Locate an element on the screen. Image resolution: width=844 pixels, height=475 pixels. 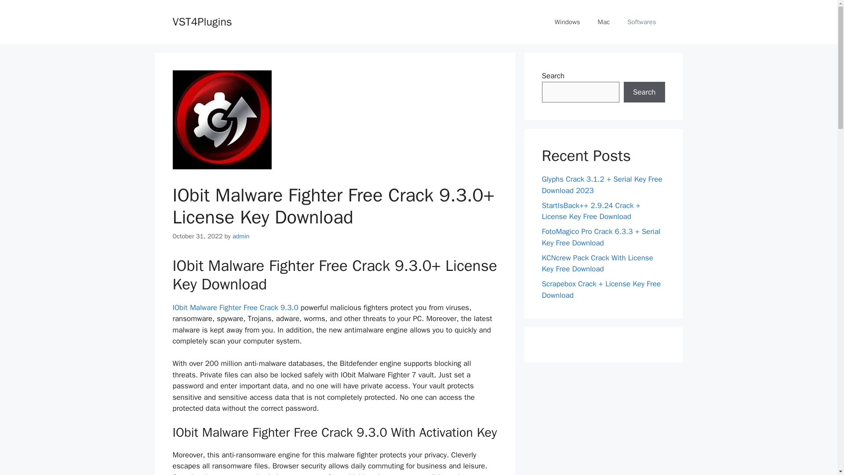
Search is located at coordinates (644, 92).